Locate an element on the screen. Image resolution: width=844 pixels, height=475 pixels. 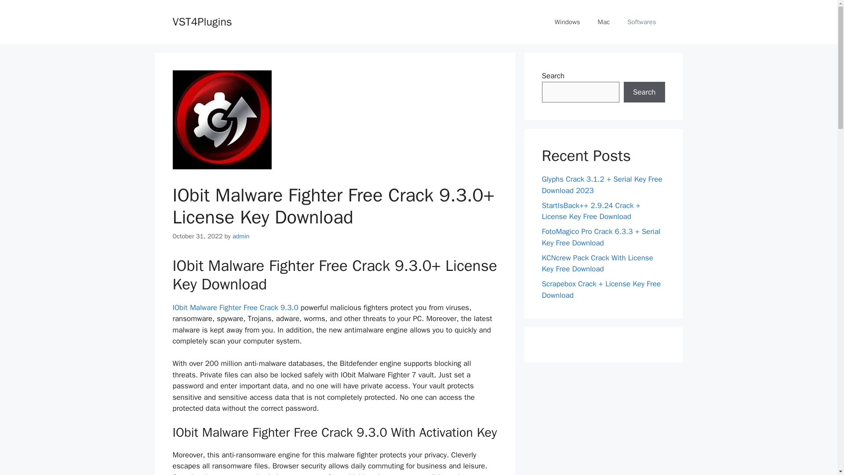
Search is located at coordinates (644, 92).